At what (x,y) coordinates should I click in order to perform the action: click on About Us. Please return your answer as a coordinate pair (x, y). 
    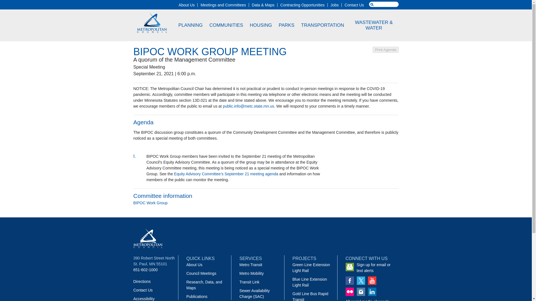
    Looking at the image, I should click on (186, 5).